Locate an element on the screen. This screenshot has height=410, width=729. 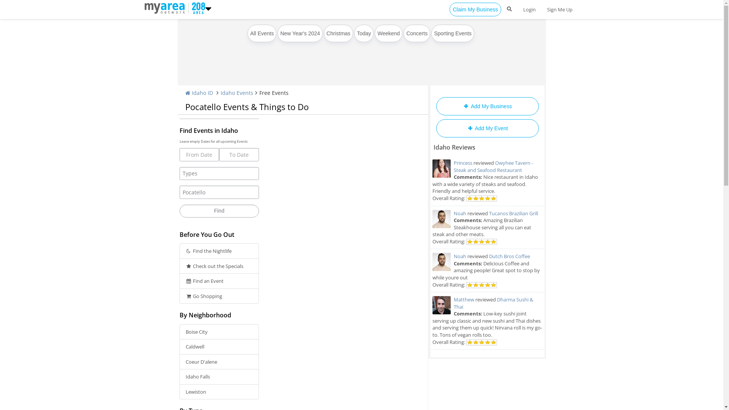
Idaho Events is located at coordinates (237, 93).